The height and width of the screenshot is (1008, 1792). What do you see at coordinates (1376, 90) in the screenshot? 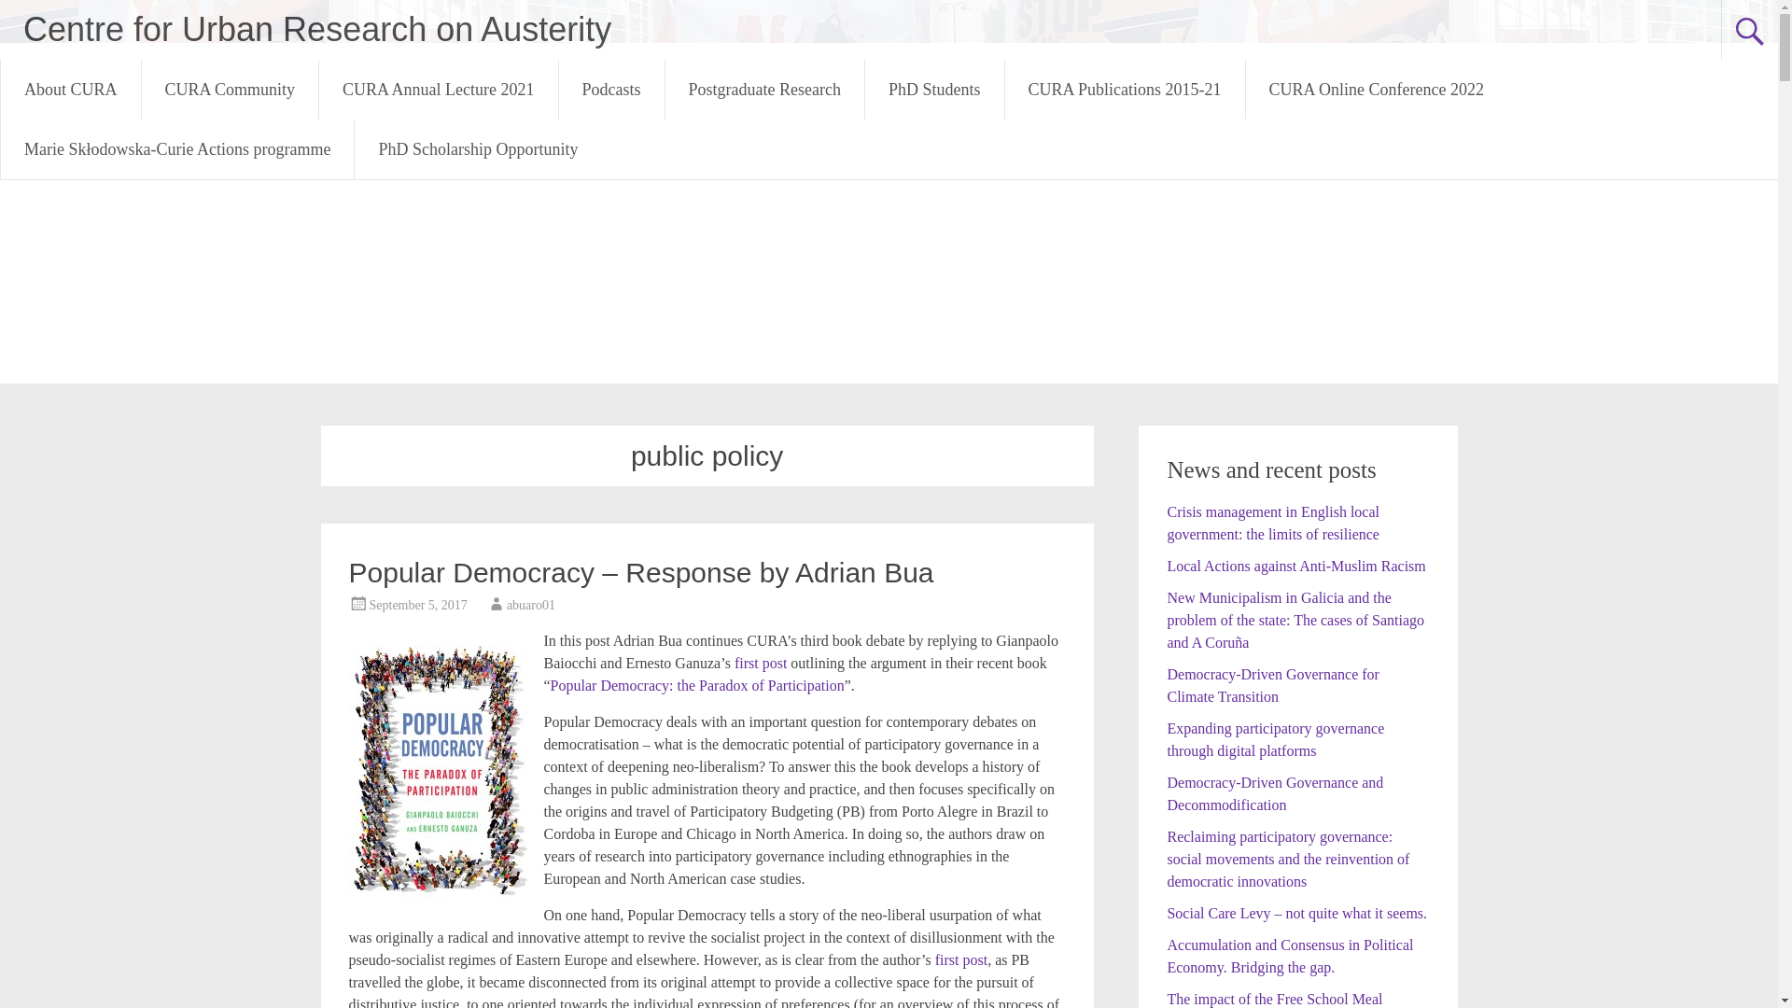
I see `CURA Online Conference 2022` at bounding box center [1376, 90].